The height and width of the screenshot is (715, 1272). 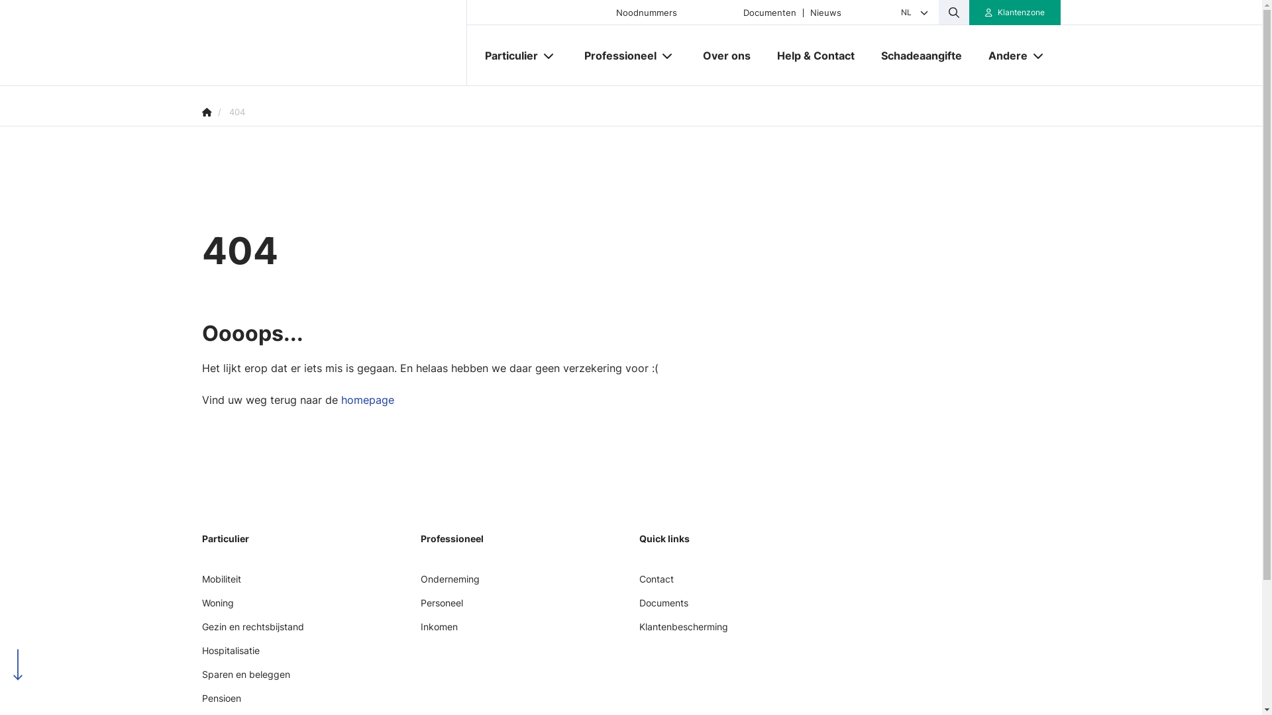 What do you see at coordinates (825, 12) in the screenshot?
I see `Nieuws` at bounding box center [825, 12].